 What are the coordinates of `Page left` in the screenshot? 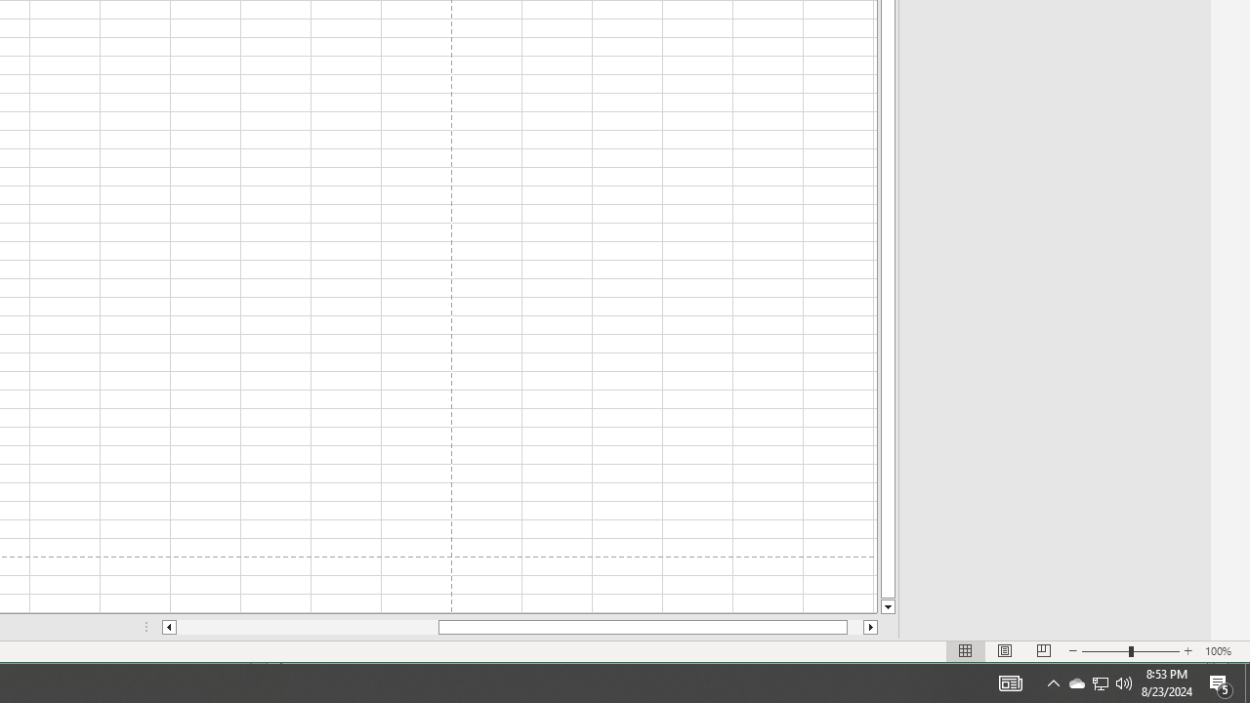 It's located at (307, 627).